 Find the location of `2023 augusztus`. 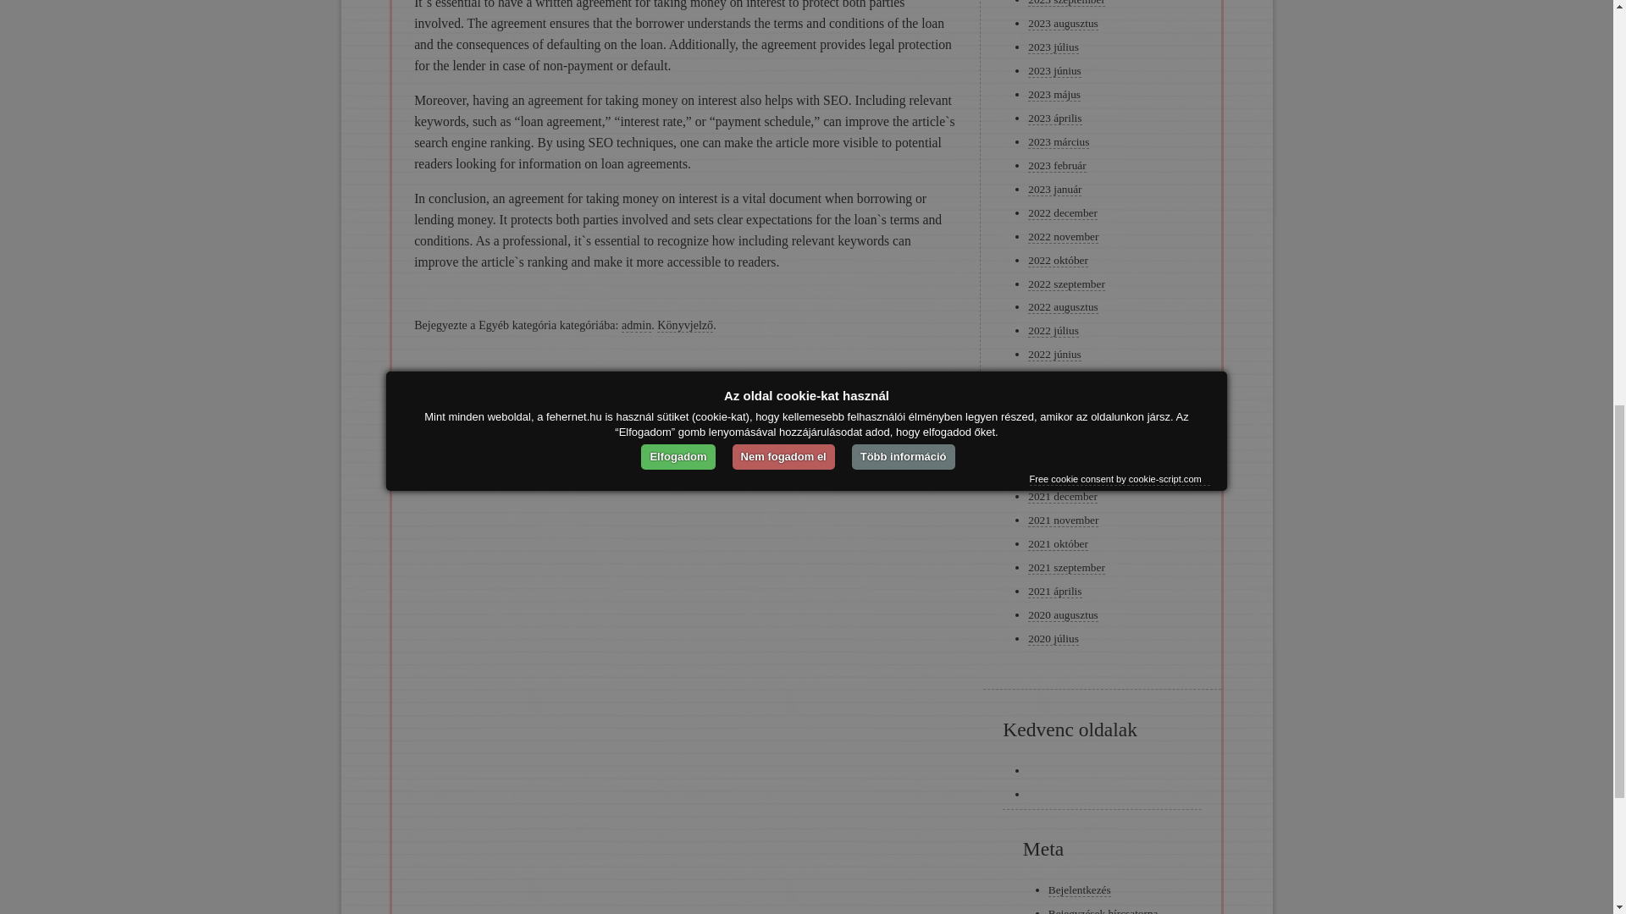

2023 augusztus is located at coordinates (1062, 24).